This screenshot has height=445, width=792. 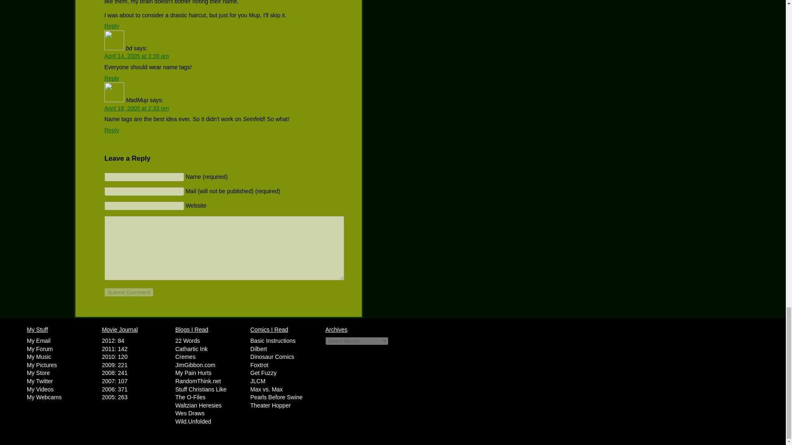 I want to click on April 14, 2005 at 3:39 am, so click(x=136, y=56).